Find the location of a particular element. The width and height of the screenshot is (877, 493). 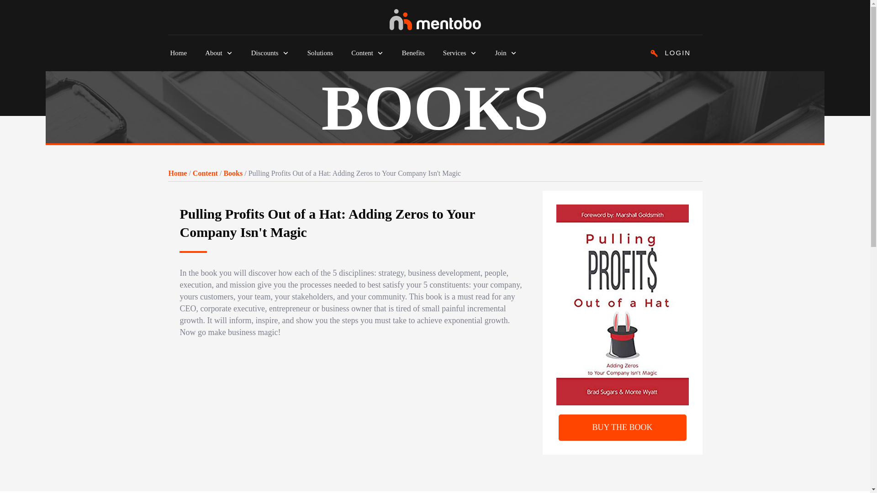

Home is located at coordinates (177, 173).